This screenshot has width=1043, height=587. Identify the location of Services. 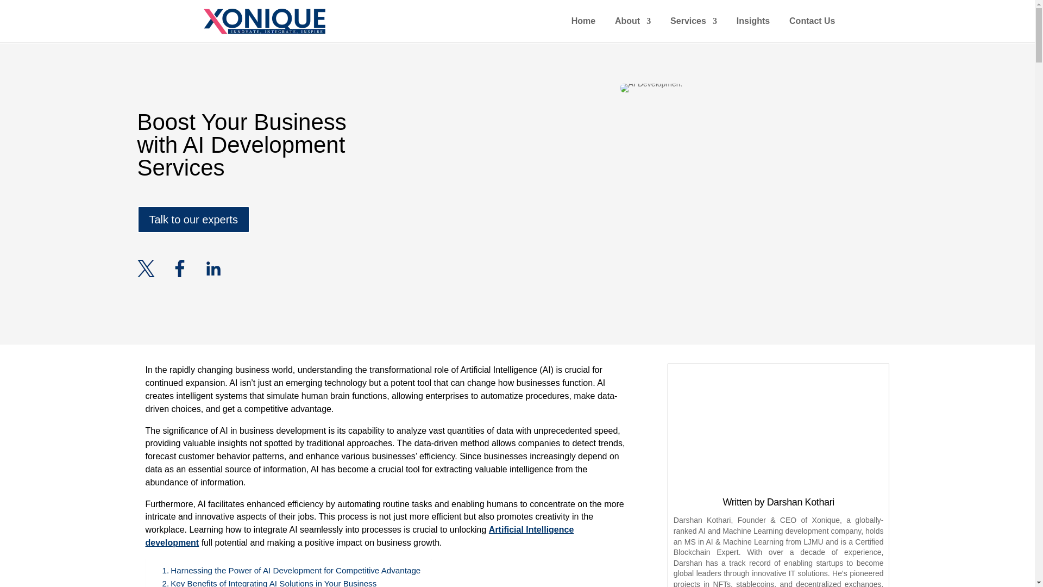
(694, 30).